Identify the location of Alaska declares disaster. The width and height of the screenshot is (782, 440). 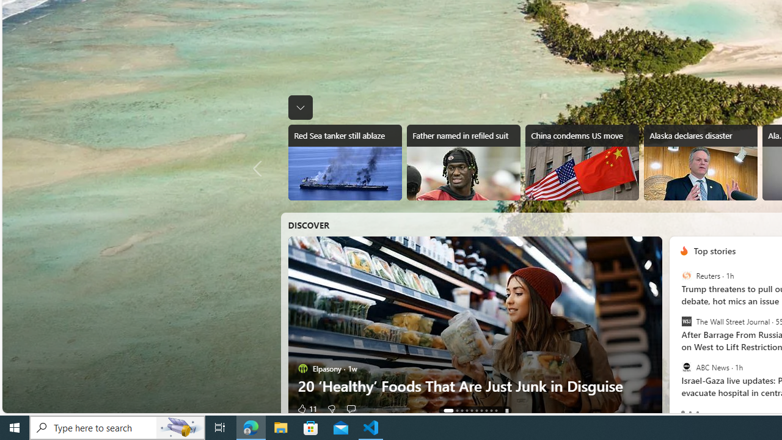
(700, 163).